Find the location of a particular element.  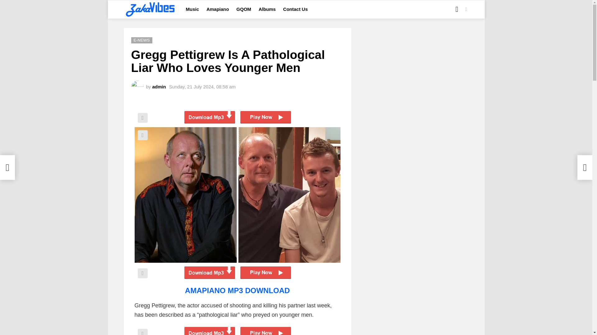

Share is located at coordinates (142, 273).